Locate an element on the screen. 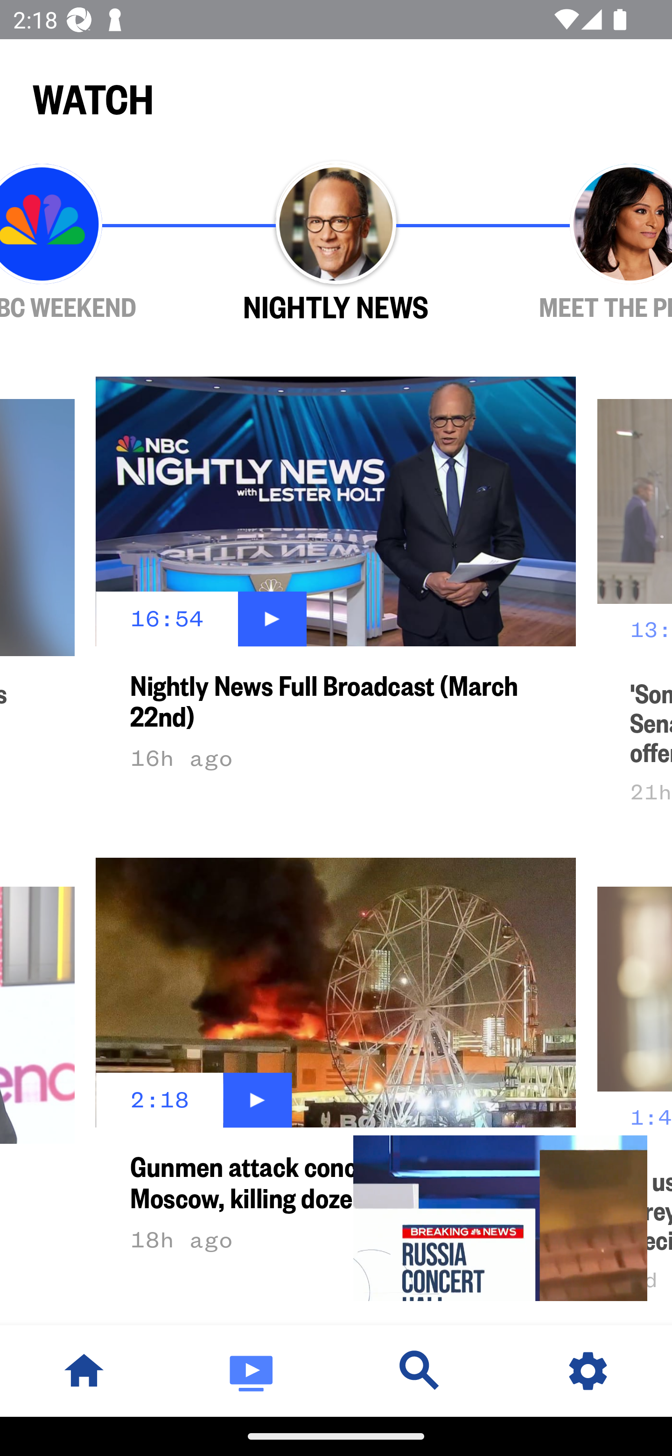  Settings is located at coordinates (588, 1371).